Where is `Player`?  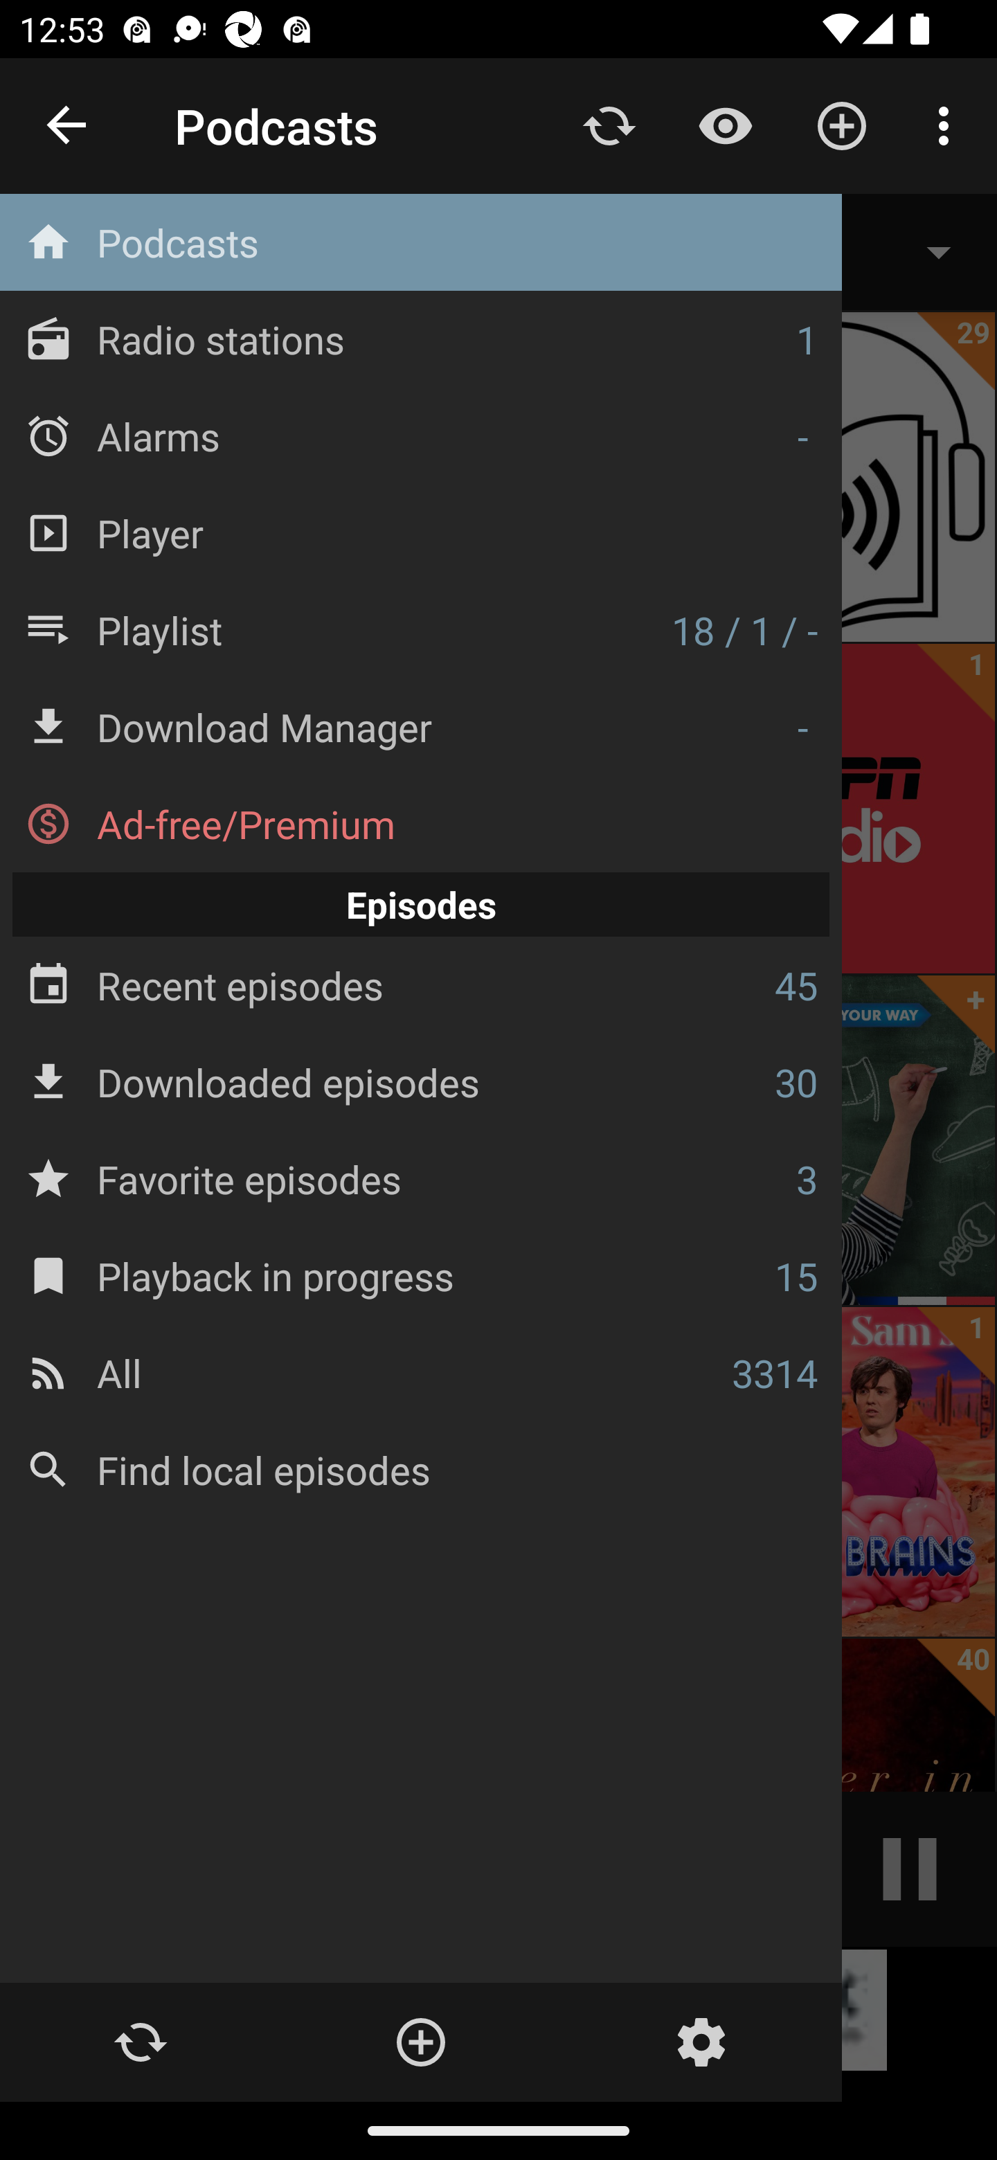
Player is located at coordinates (421, 532).